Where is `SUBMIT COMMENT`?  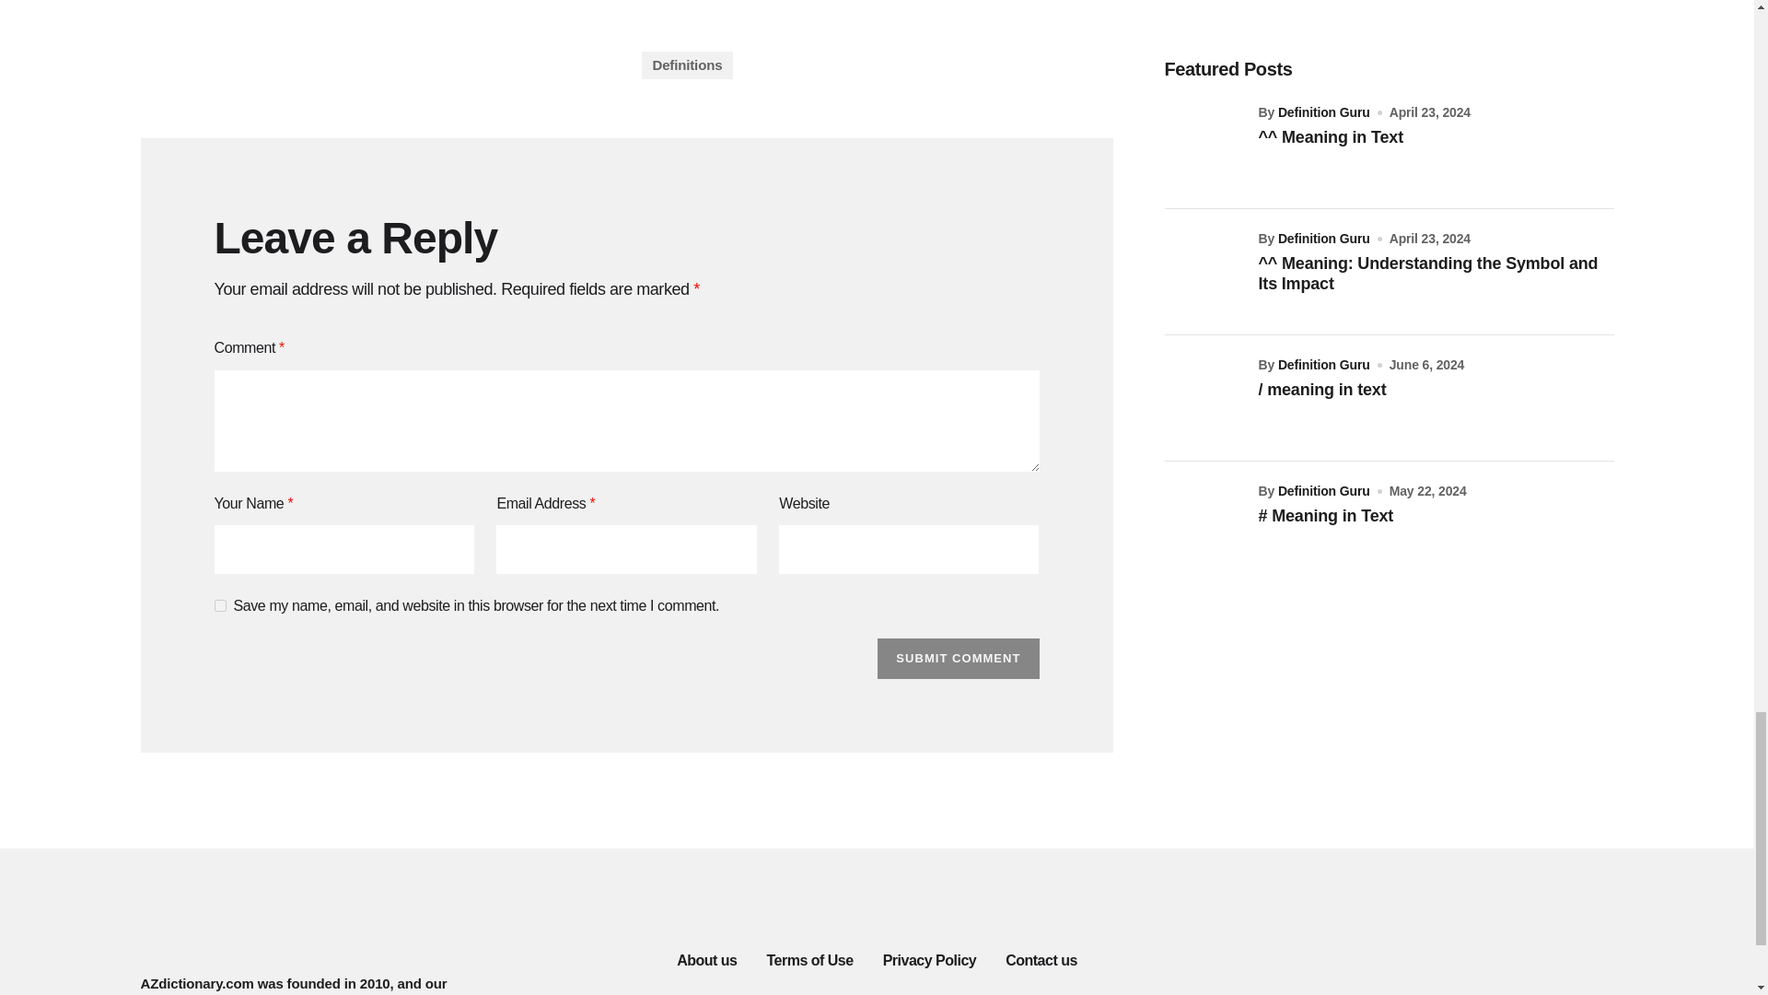 SUBMIT COMMENT is located at coordinates (958, 658).